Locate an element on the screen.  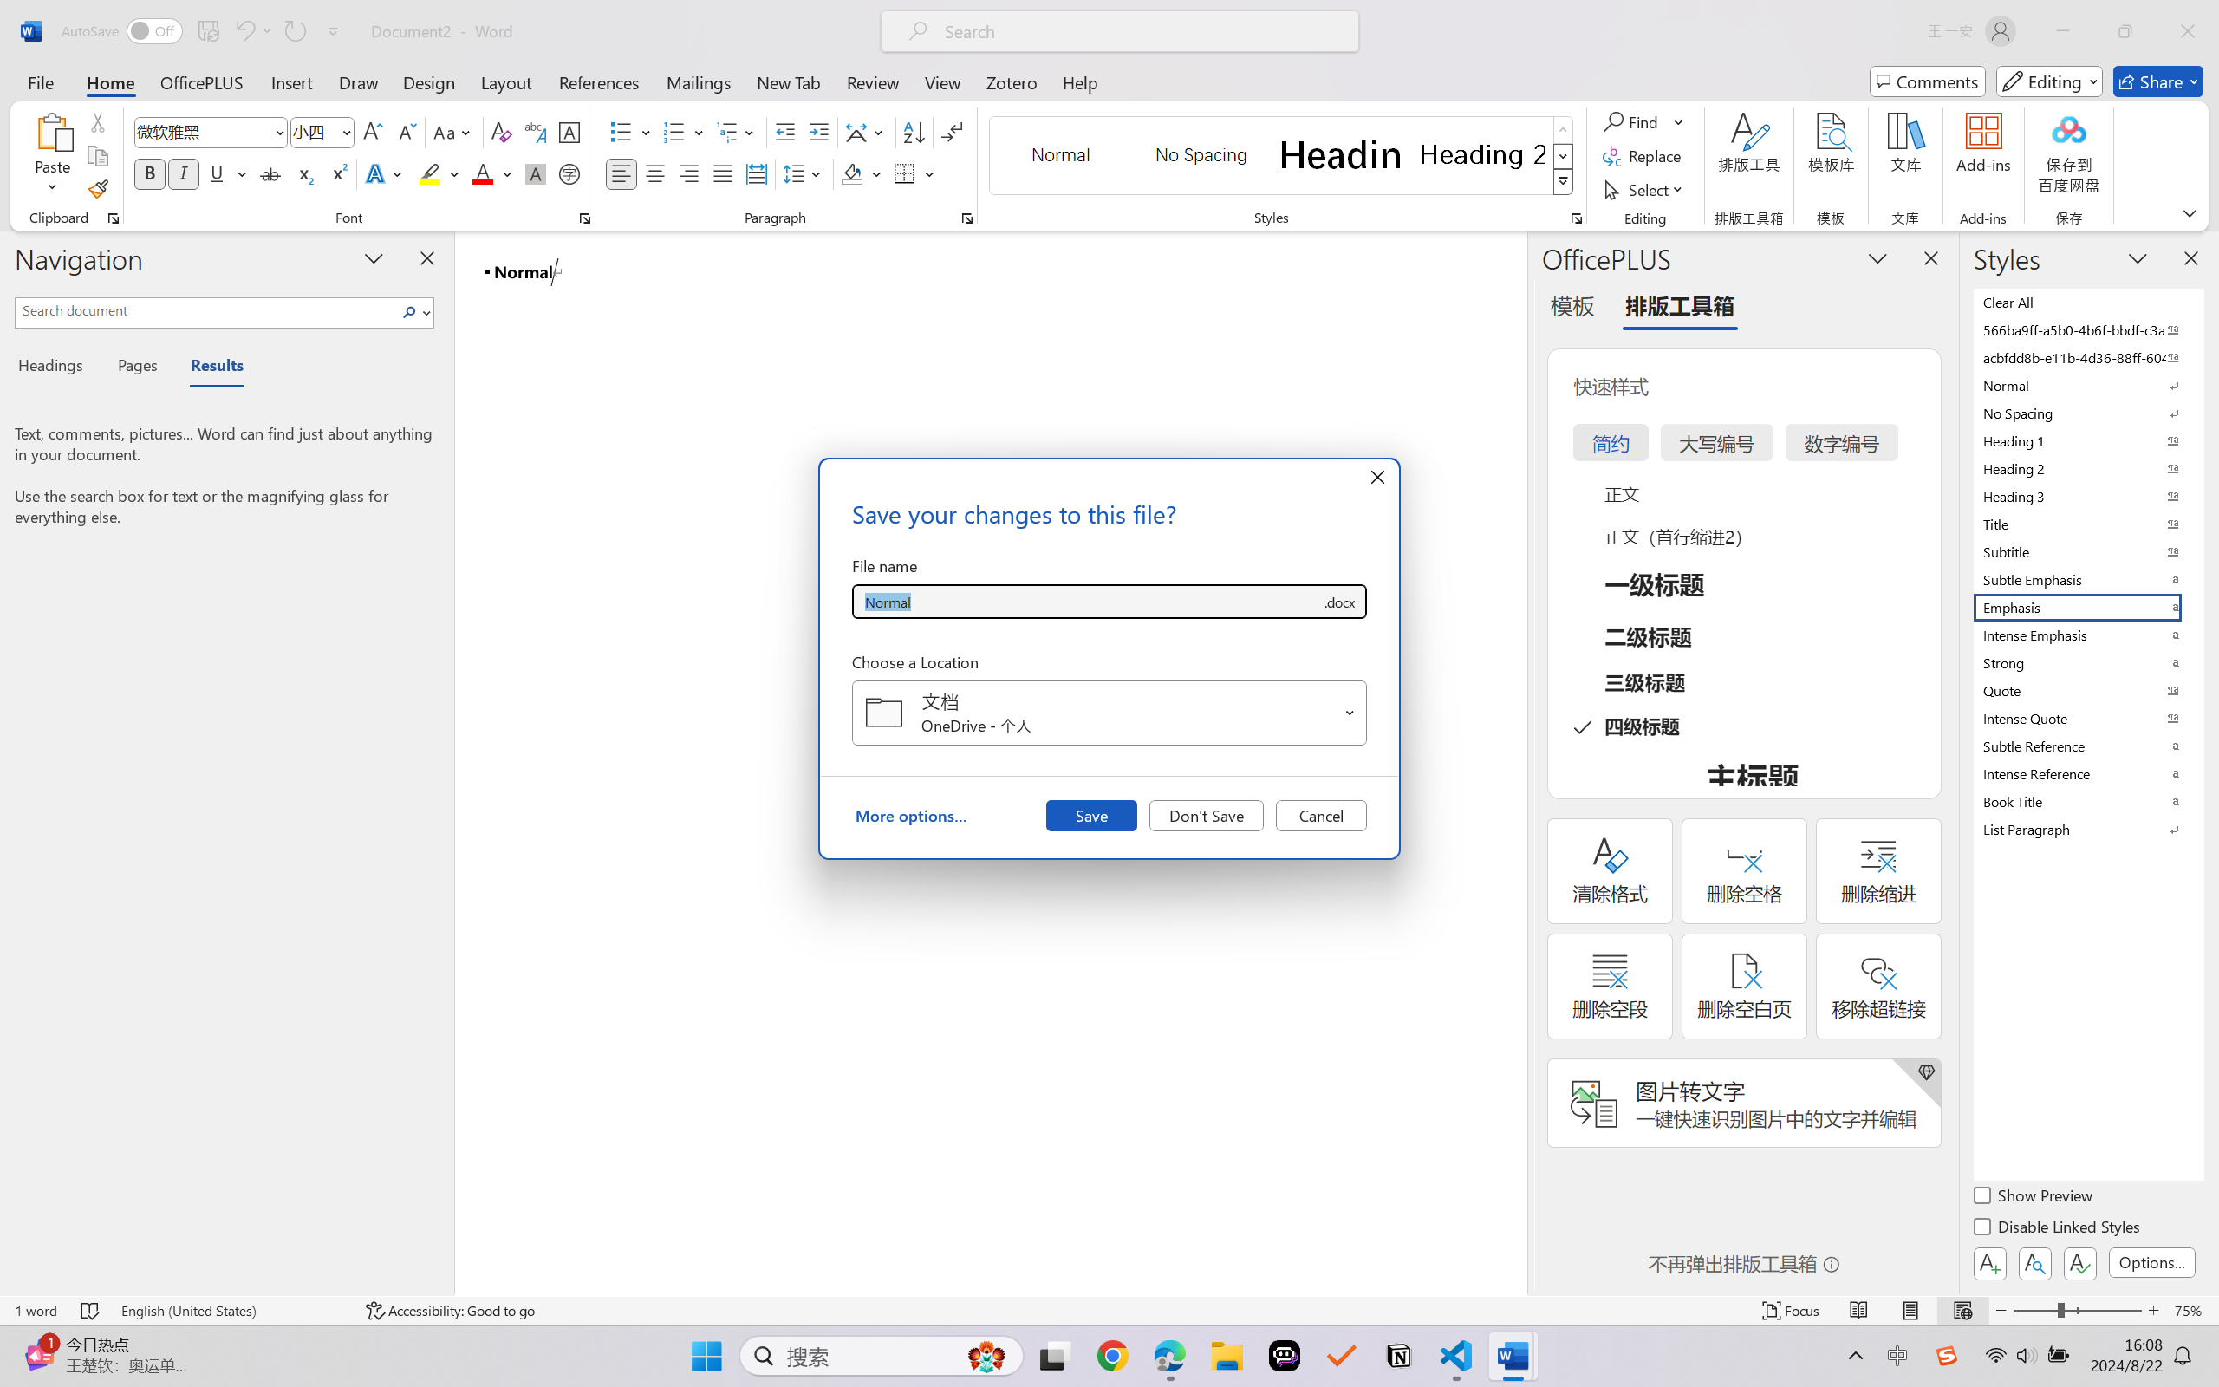
Align Right is located at coordinates (690, 173).